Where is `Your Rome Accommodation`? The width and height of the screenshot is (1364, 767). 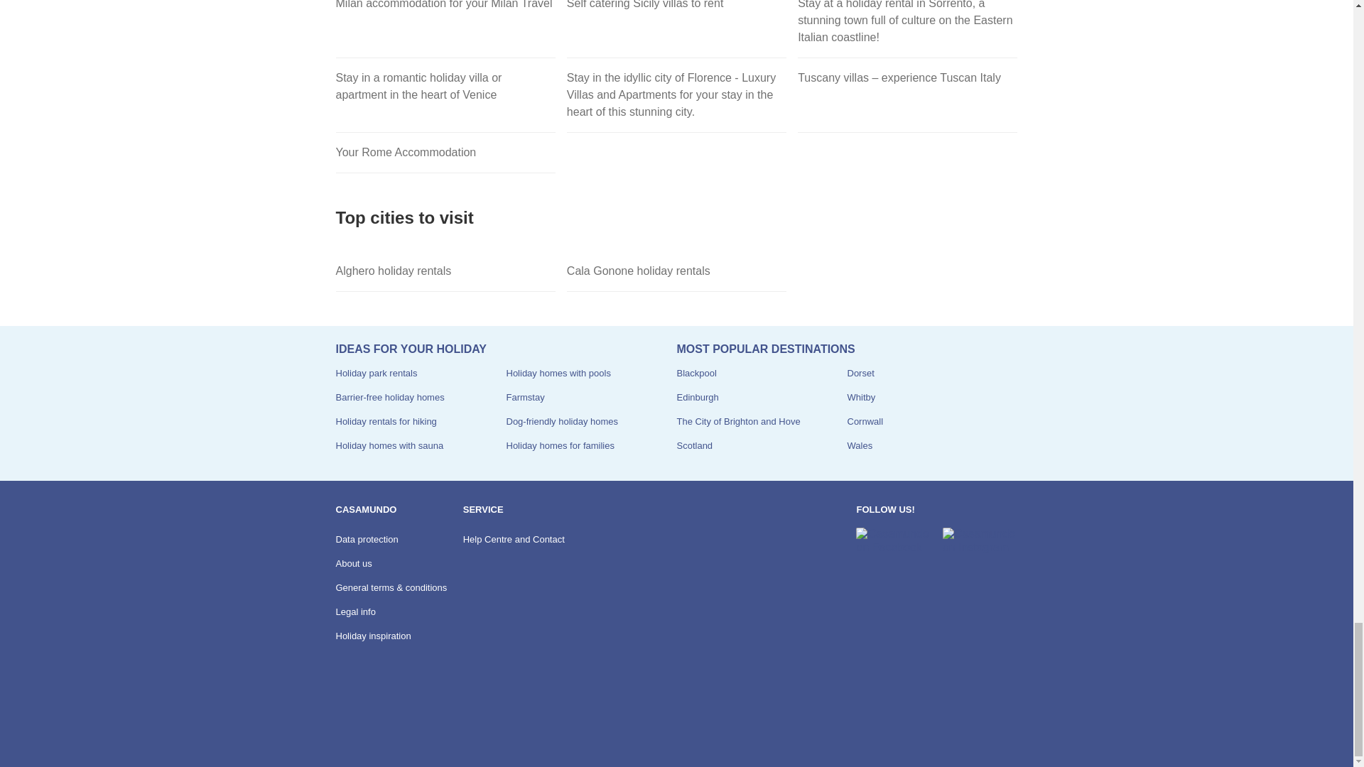
Your Rome Accommodation is located at coordinates (445, 153).